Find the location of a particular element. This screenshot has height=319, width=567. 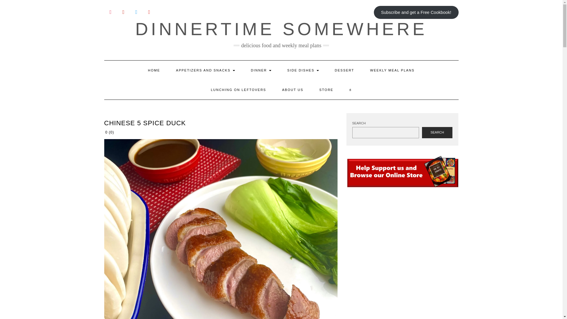

Subscribe and get a Free Cookbook! is located at coordinates (416, 12).